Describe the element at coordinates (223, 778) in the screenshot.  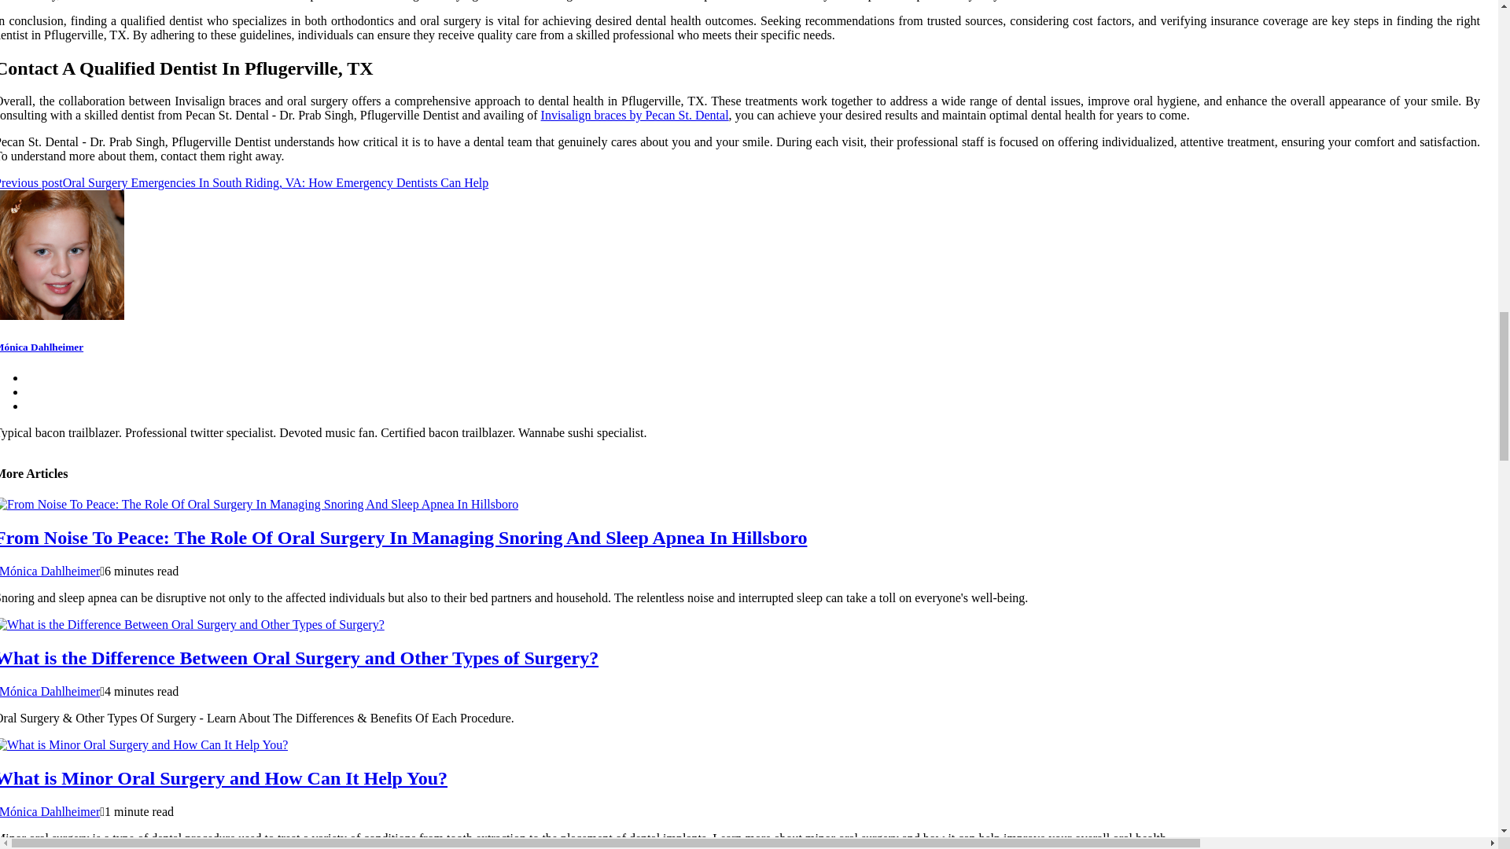
I see `What is Minor Oral Surgery and How Can It Help You?` at that location.